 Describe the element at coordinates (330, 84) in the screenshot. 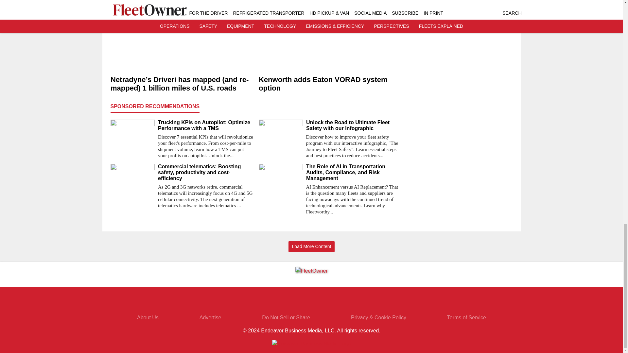

I see `Kenworth adds Eaton VORAD system option` at that location.